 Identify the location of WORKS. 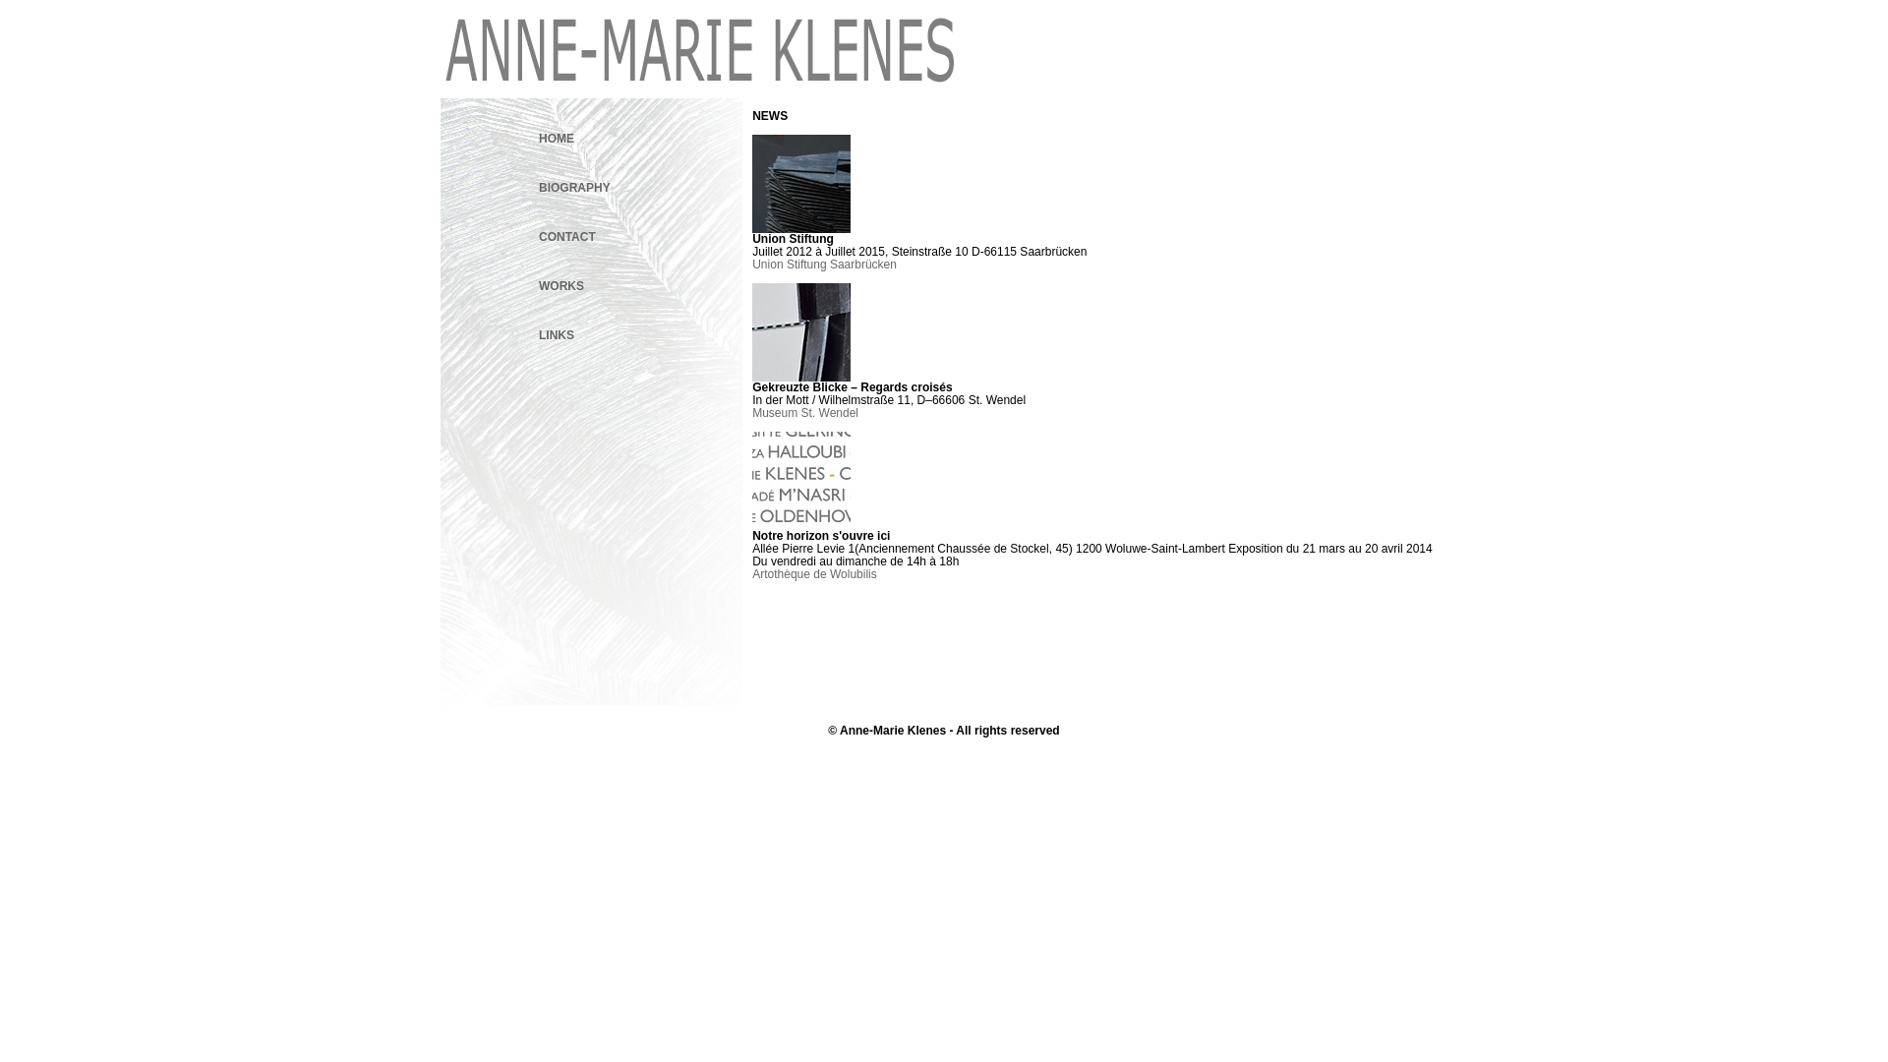
(561, 286).